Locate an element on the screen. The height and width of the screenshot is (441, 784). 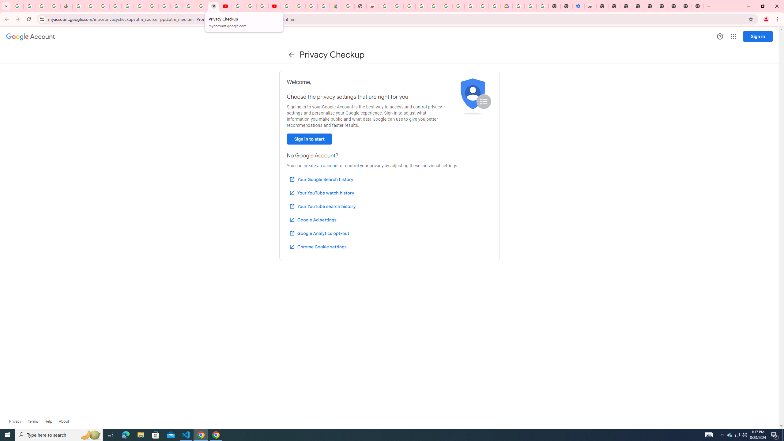
Atour Hotel - Google hotels is located at coordinates (336, 6).